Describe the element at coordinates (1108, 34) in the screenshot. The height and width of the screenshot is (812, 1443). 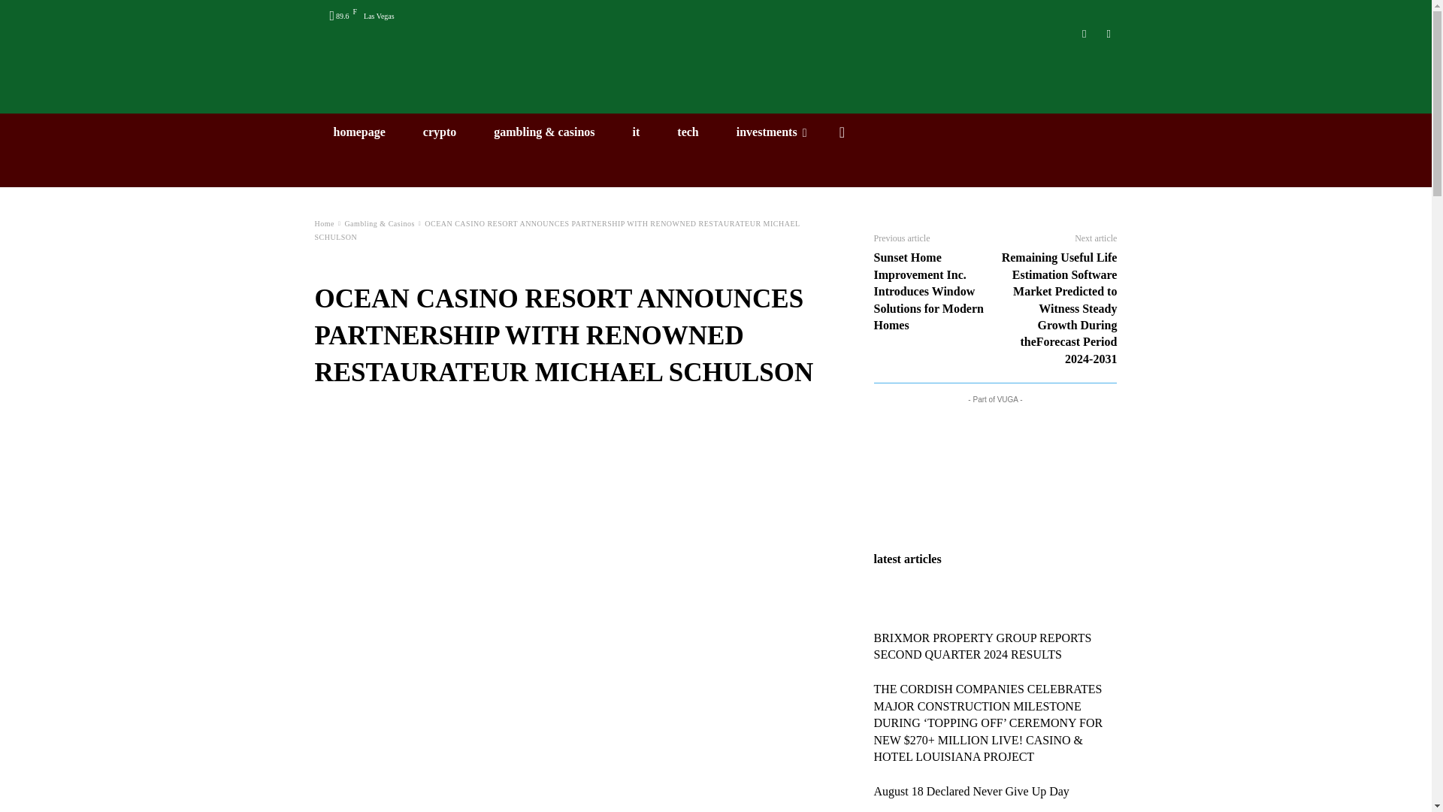
I see `Facebook` at that location.